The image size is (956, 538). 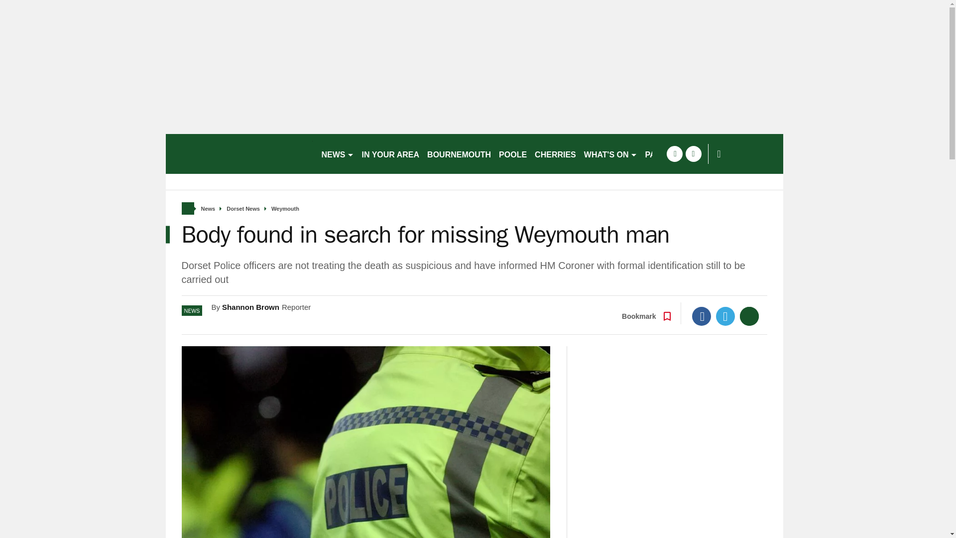 What do you see at coordinates (338, 153) in the screenshot?
I see `NEWS` at bounding box center [338, 153].